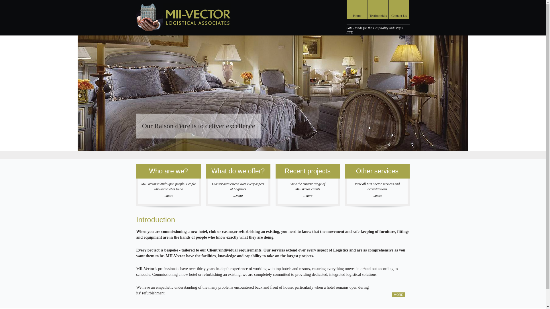 This screenshot has width=550, height=309. I want to click on ...more, so click(377, 196).